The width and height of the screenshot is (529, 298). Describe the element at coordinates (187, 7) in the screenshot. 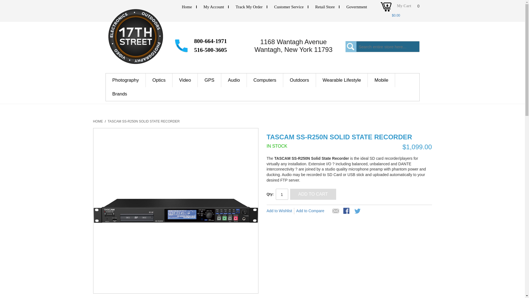

I see `Home` at that location.